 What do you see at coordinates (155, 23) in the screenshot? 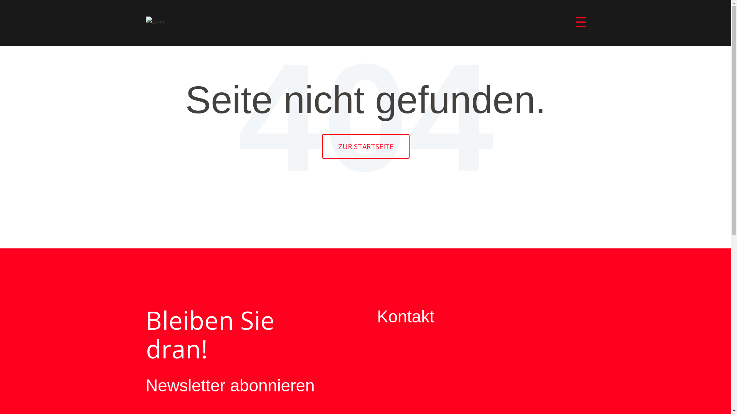
I see `AXEPT` at bounding box center [155, 23].